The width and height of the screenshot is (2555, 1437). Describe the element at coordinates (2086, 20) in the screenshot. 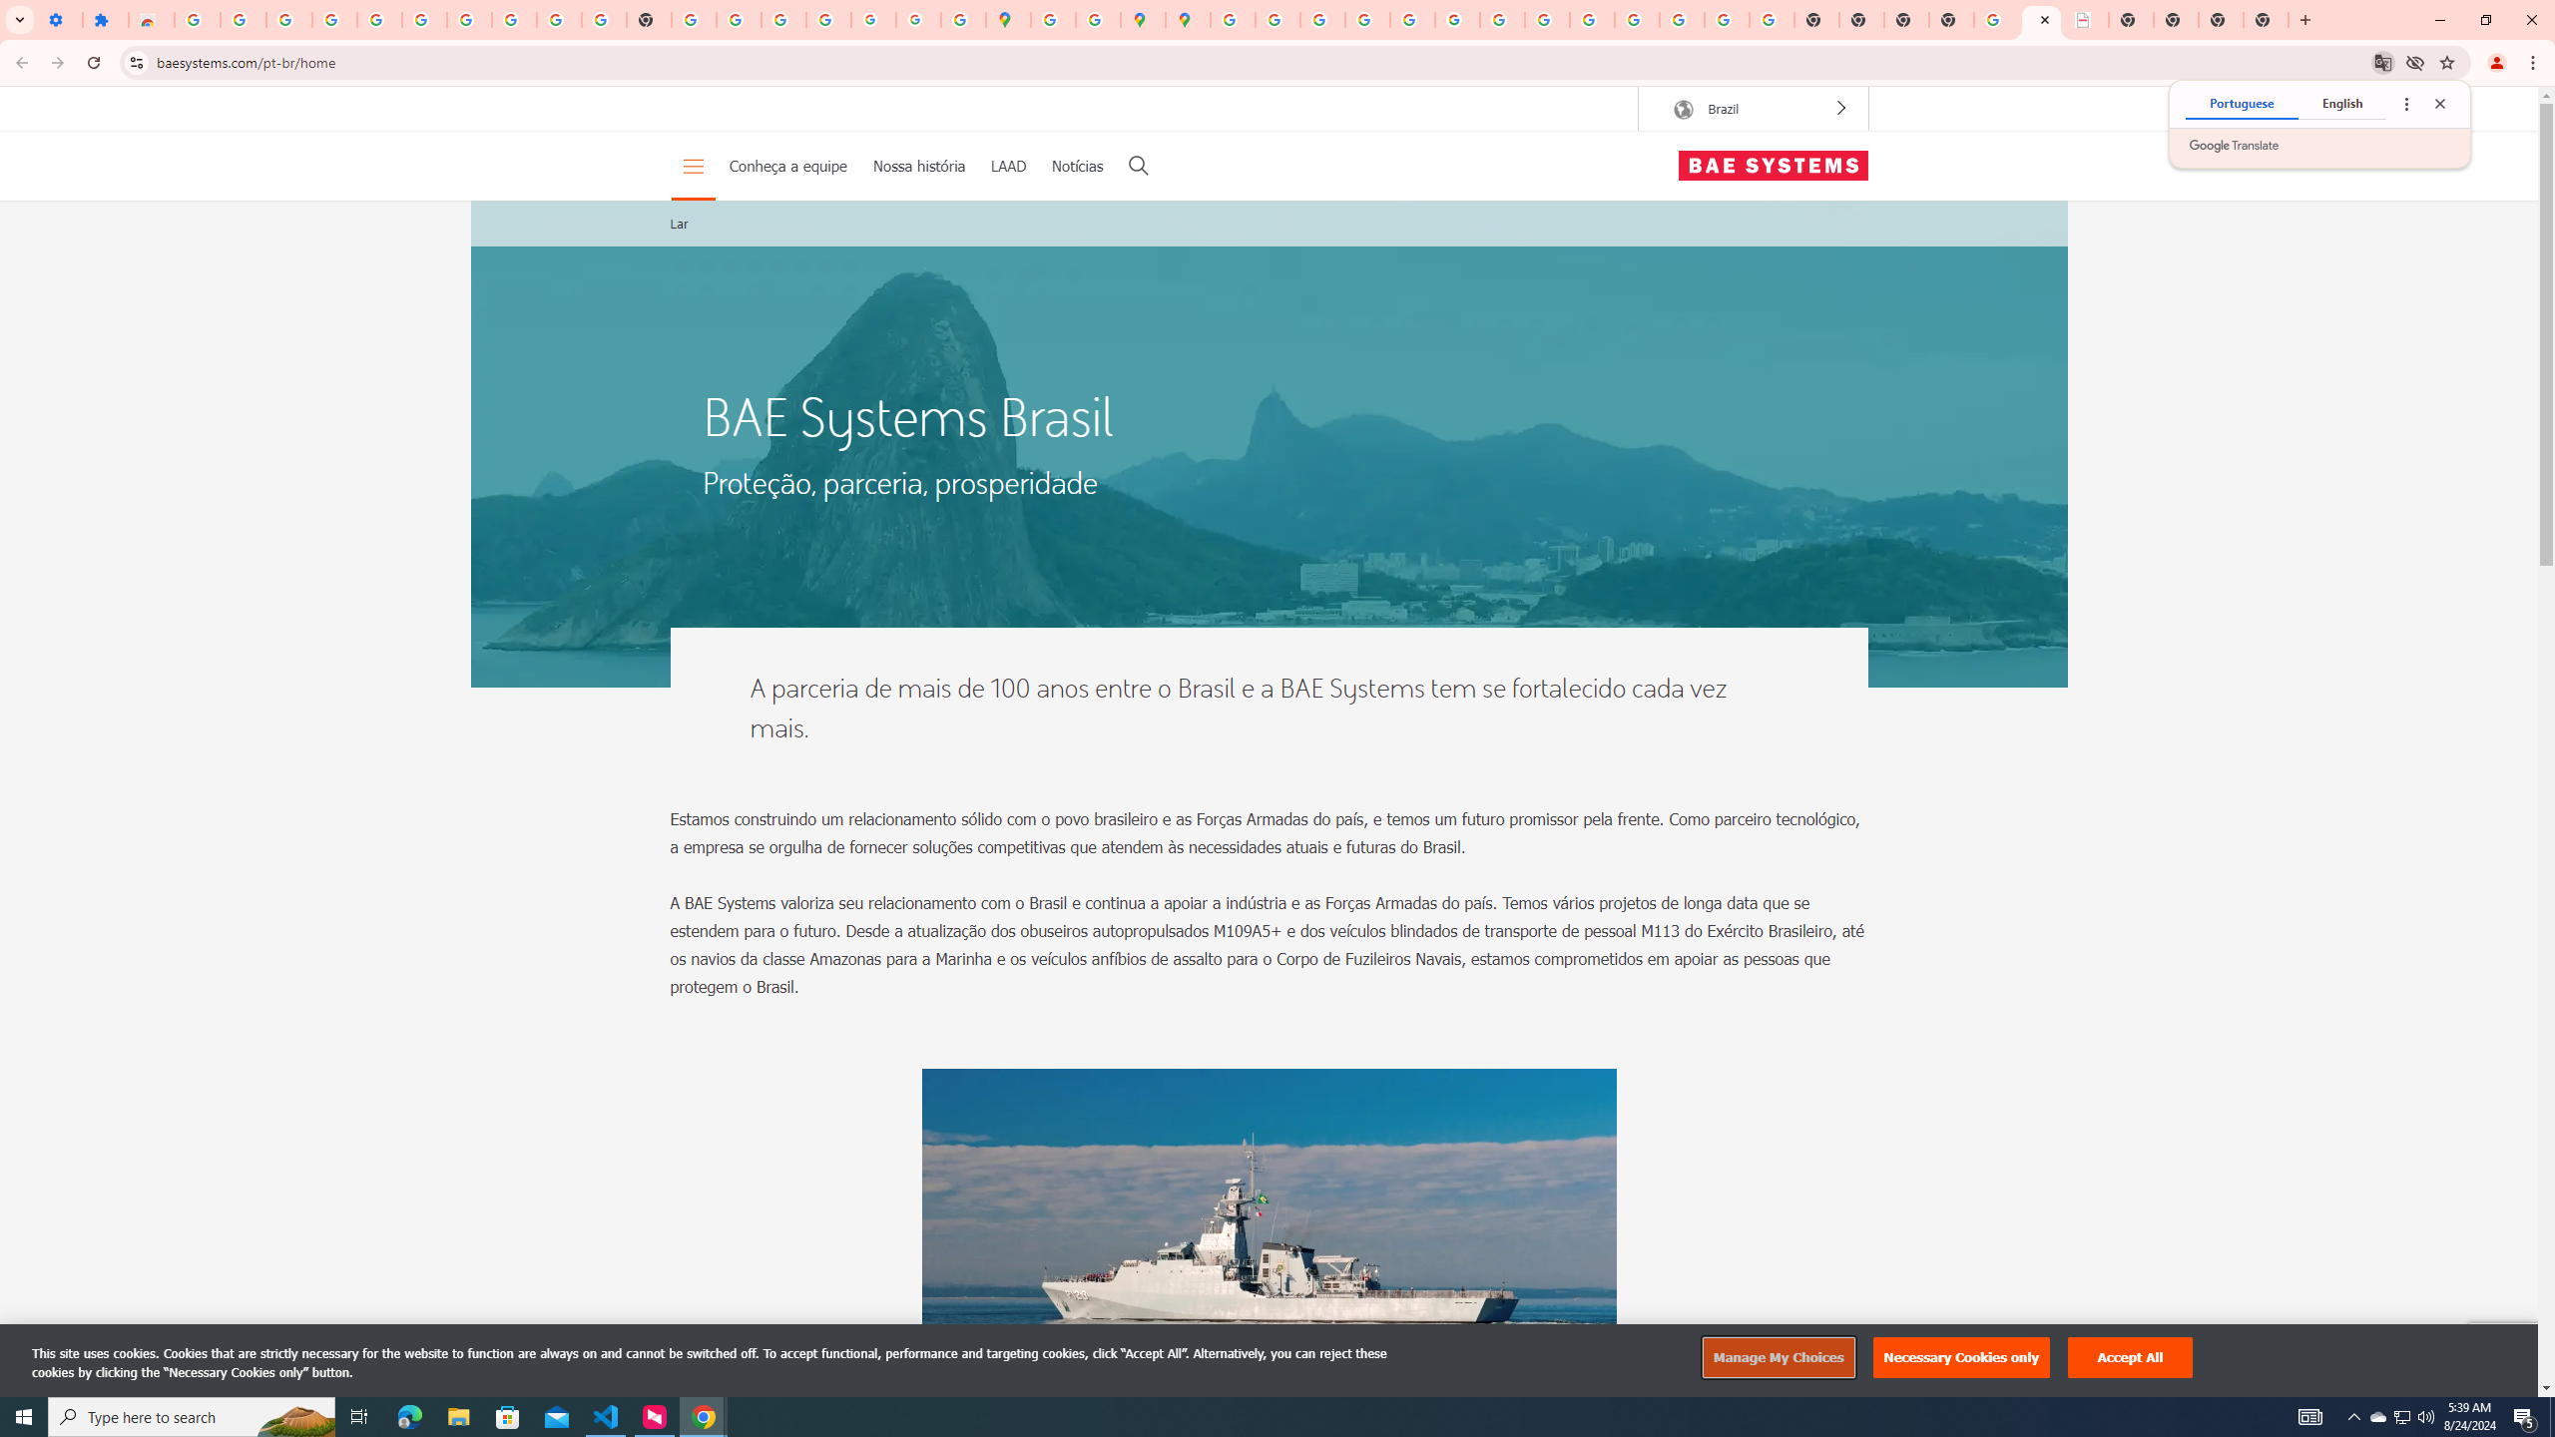

I see `BAE Systems Brasil | BAE Systems` at that location.